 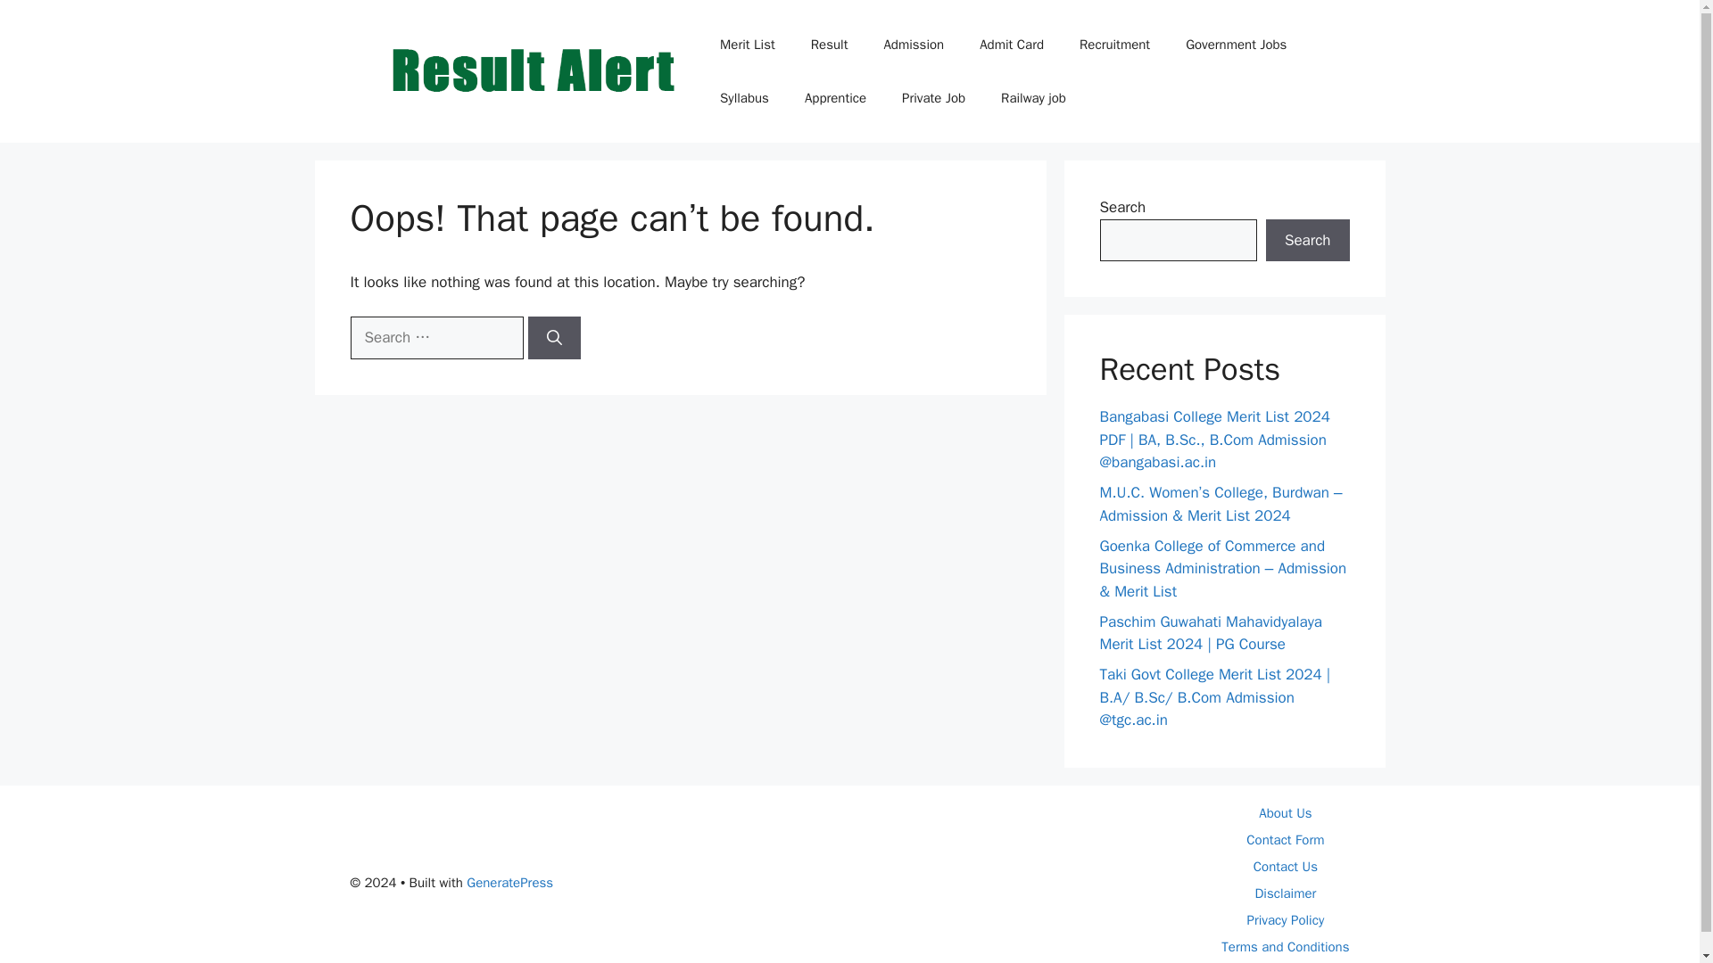 I want to click on Recruitment, so click(x=1115, y=45).